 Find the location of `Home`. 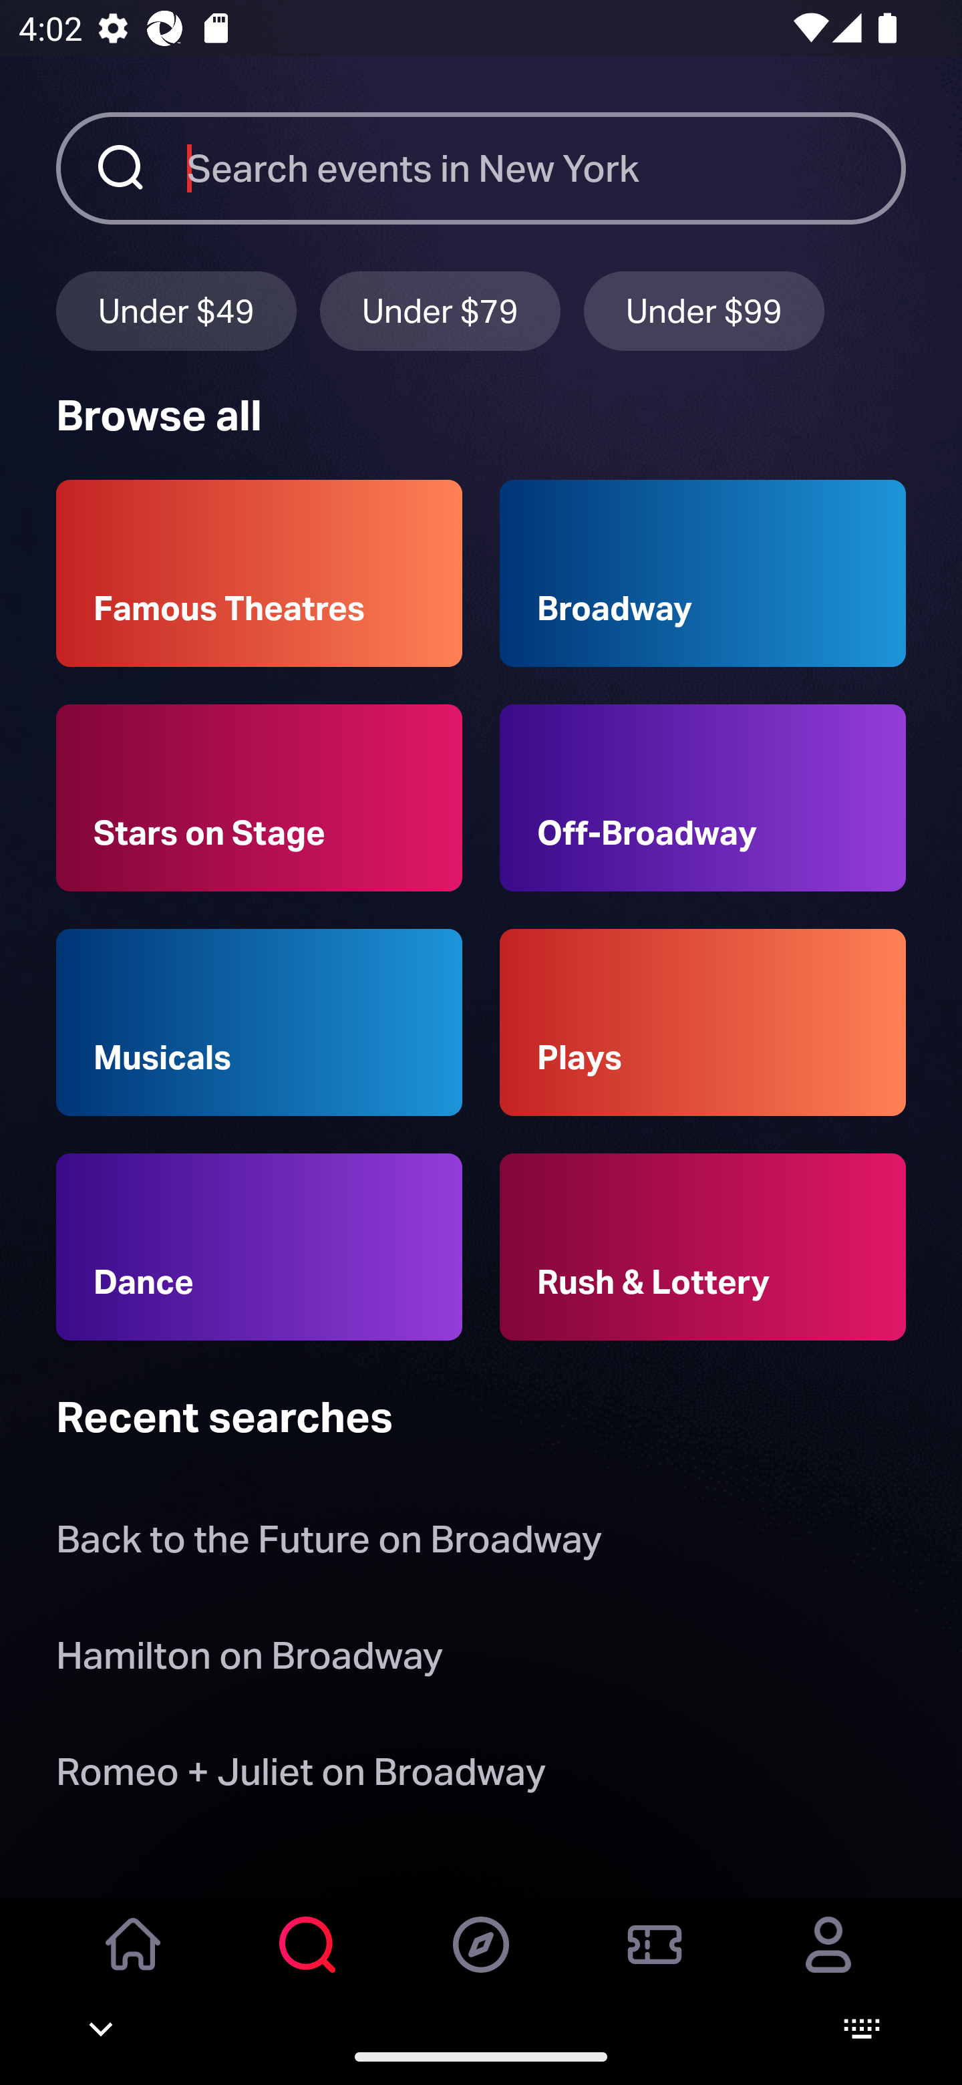

Home is located at coordinates (134, 1963).